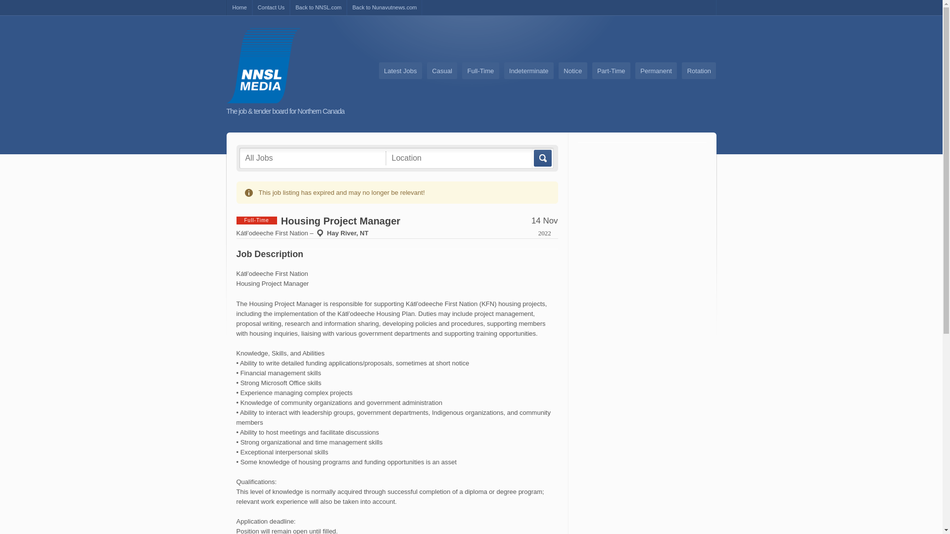 The height and width of the screenshot is (534, 950). Describe the element at coordinates (384, 8) in the screenshot. I see `Back to Nunavutnews.com` at that location.